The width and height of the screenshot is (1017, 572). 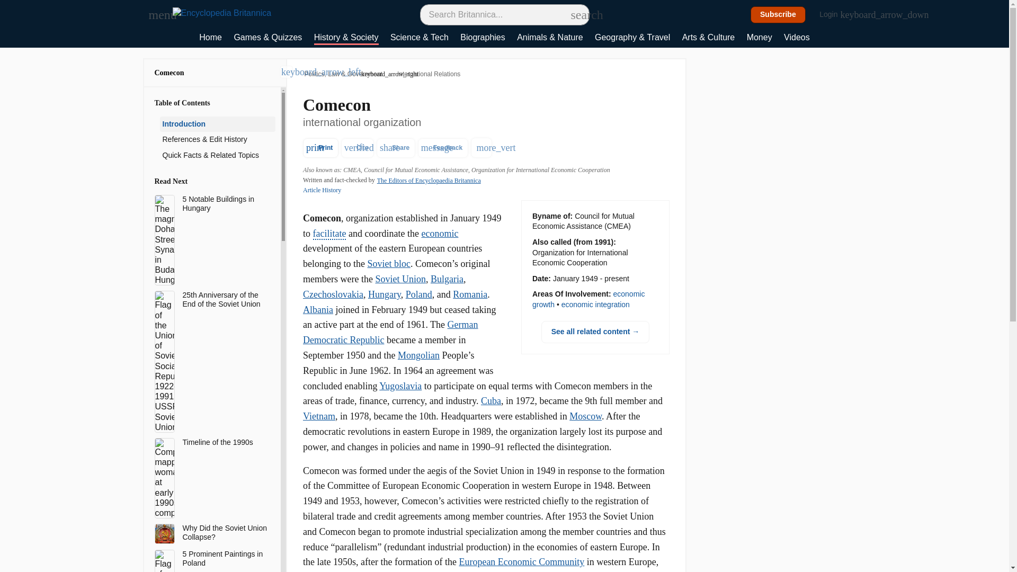 What do you see at coordinates (576, 14) in the screenshot?
I see `Click here to search` at bounding box center [576, 14].